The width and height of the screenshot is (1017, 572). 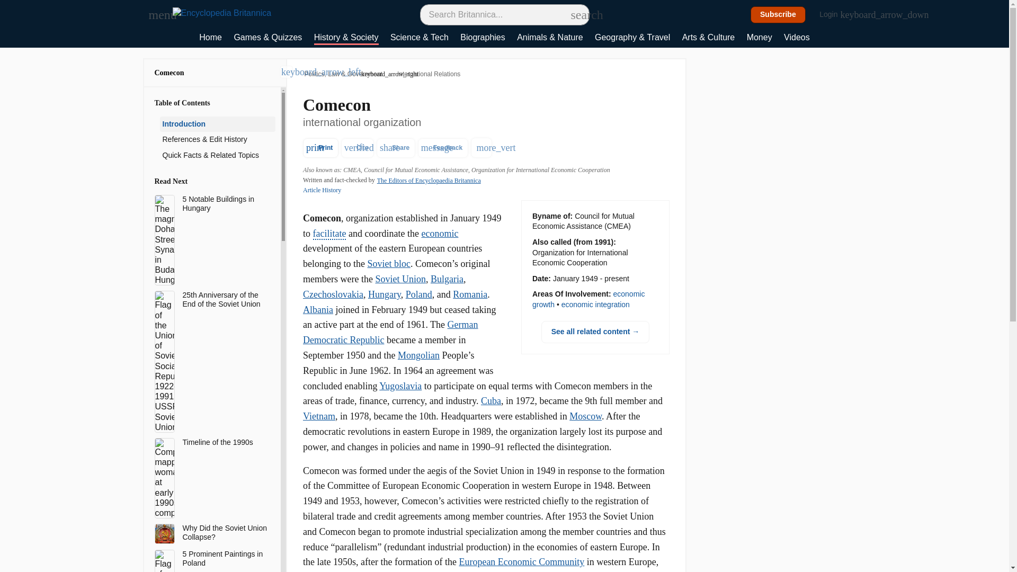 What do you see at coordinates (576, 14) in the screenshot?
I see `Click here to search` at bounding box center [576, 14].